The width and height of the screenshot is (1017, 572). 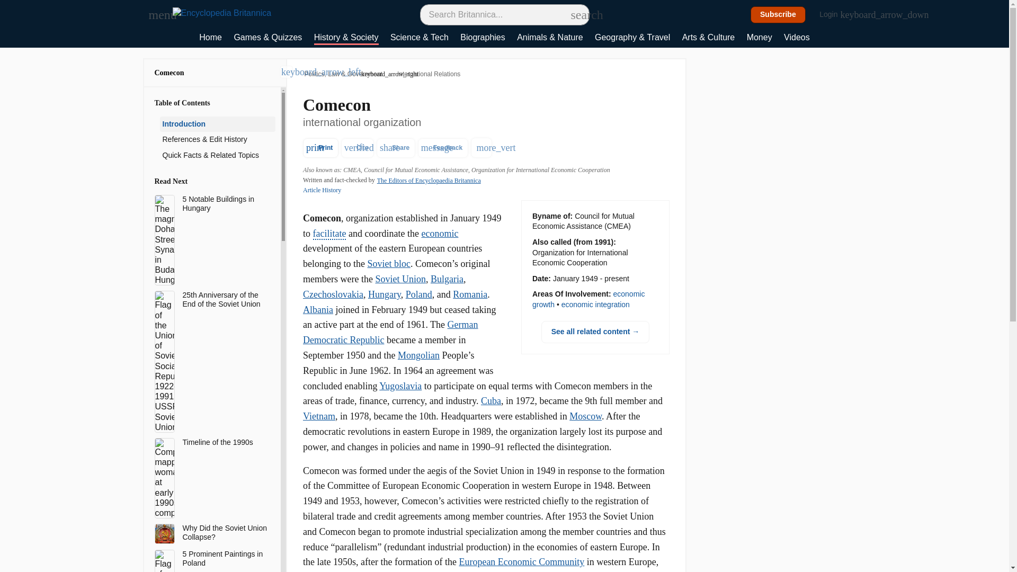 What do you see at coordinates (576, 14) in the screenshot?
I see `Click here to search` at bounding box center [576, 14].